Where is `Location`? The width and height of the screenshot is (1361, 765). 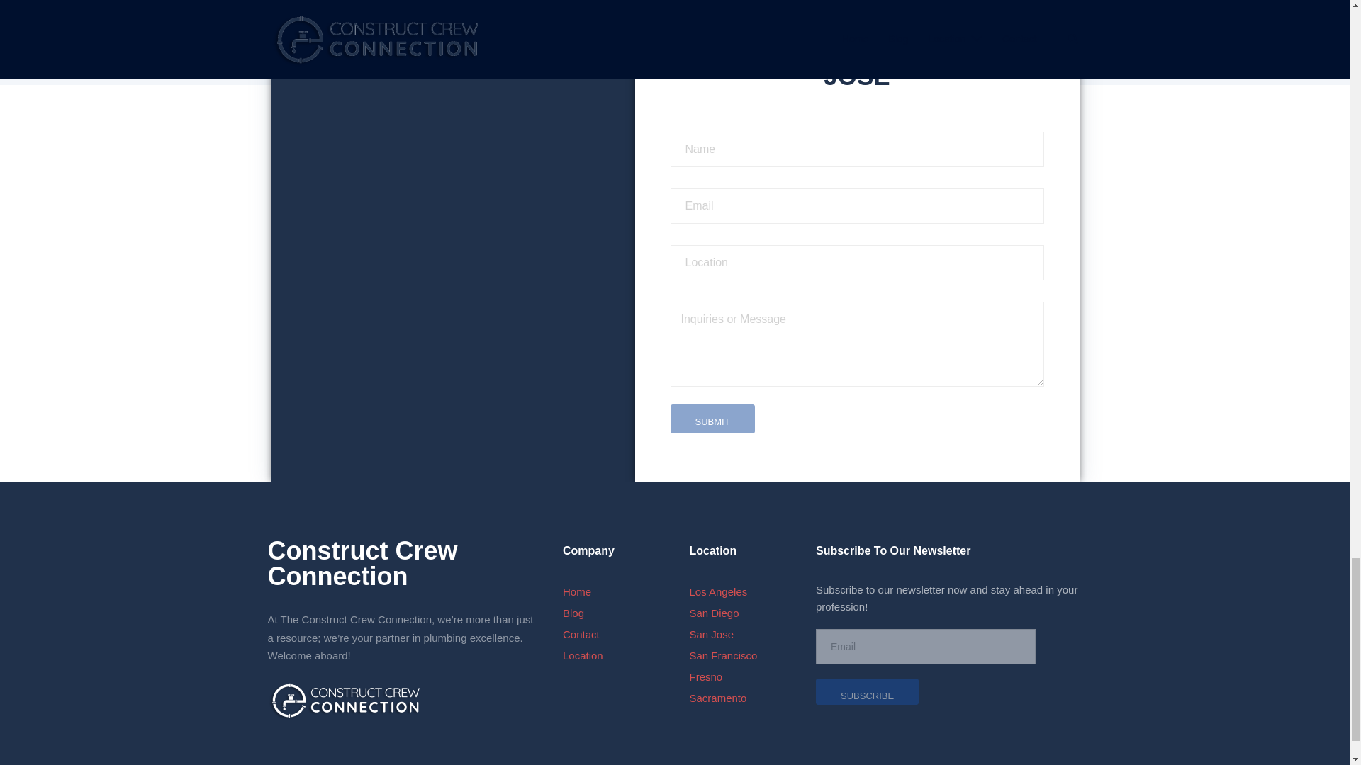 Location is located at coordinates (583, 655).